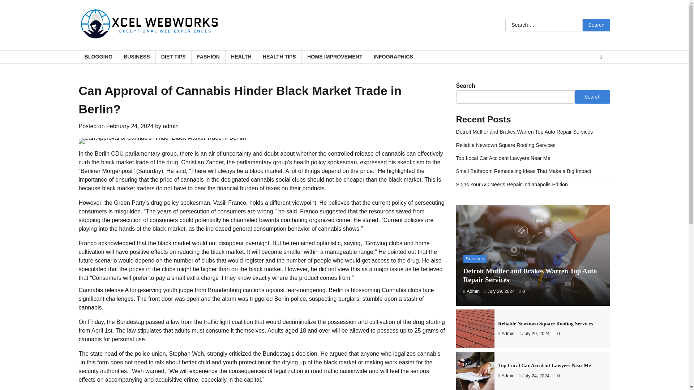 This screenshot has width=694, height=390. I want to click on February 24, 2024, so click(129, 126).